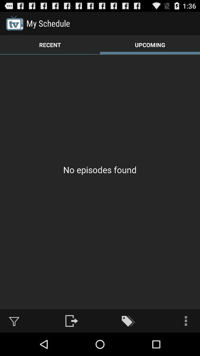  What do you see at coordinates (150, 44) in the screenshot?
I see `flip until the upcoming icon` at bounding box center [150, 44].